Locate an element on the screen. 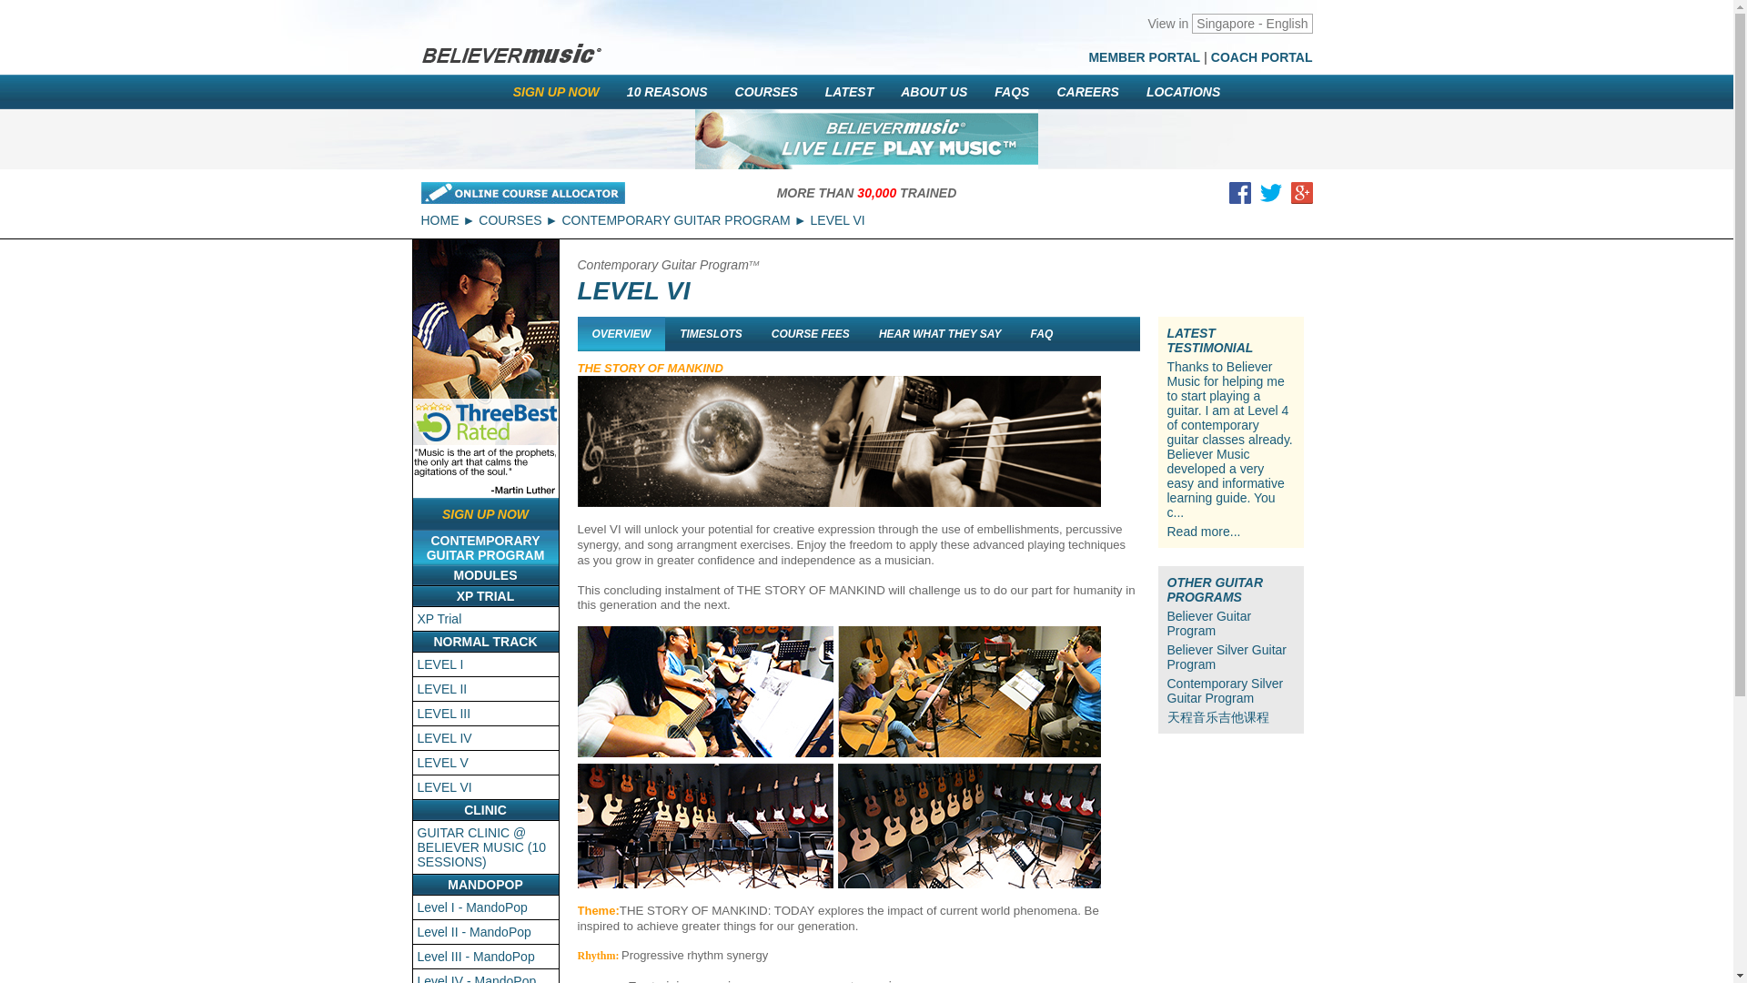  Tweet on Twitter is located at coordinates (1270, 197).